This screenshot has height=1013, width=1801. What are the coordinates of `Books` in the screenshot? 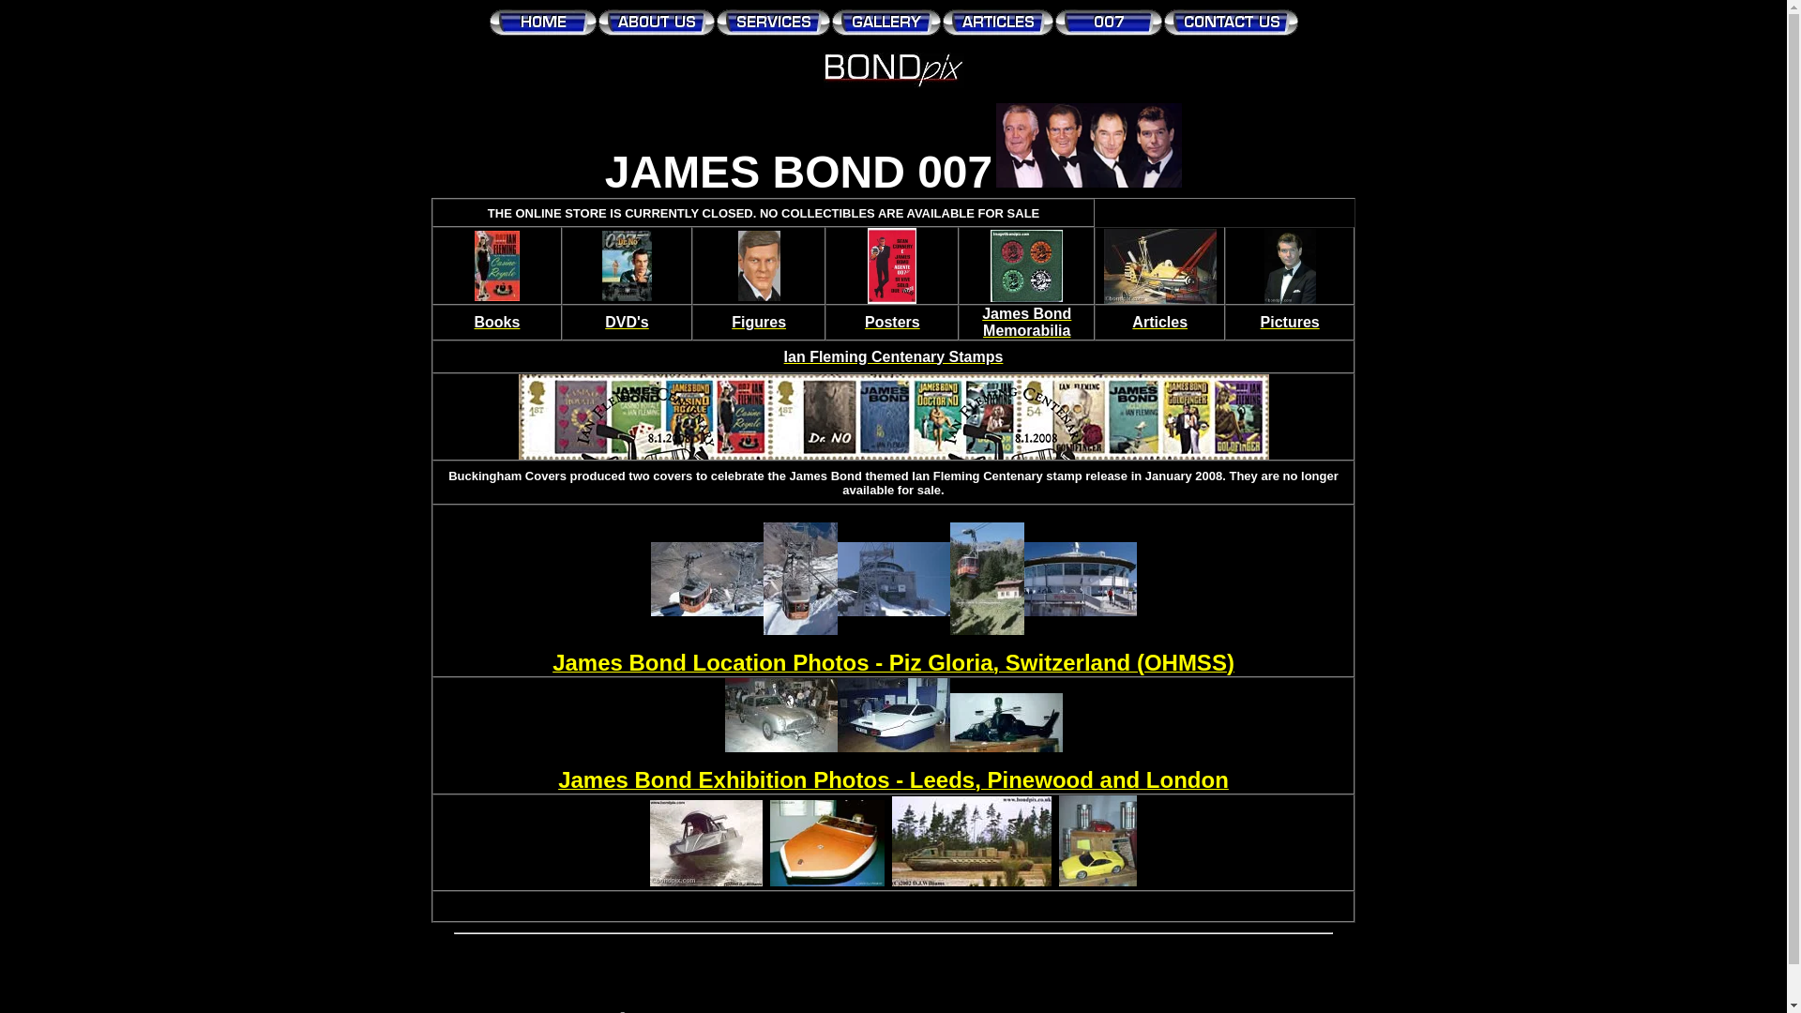 It's located at (497, 322).